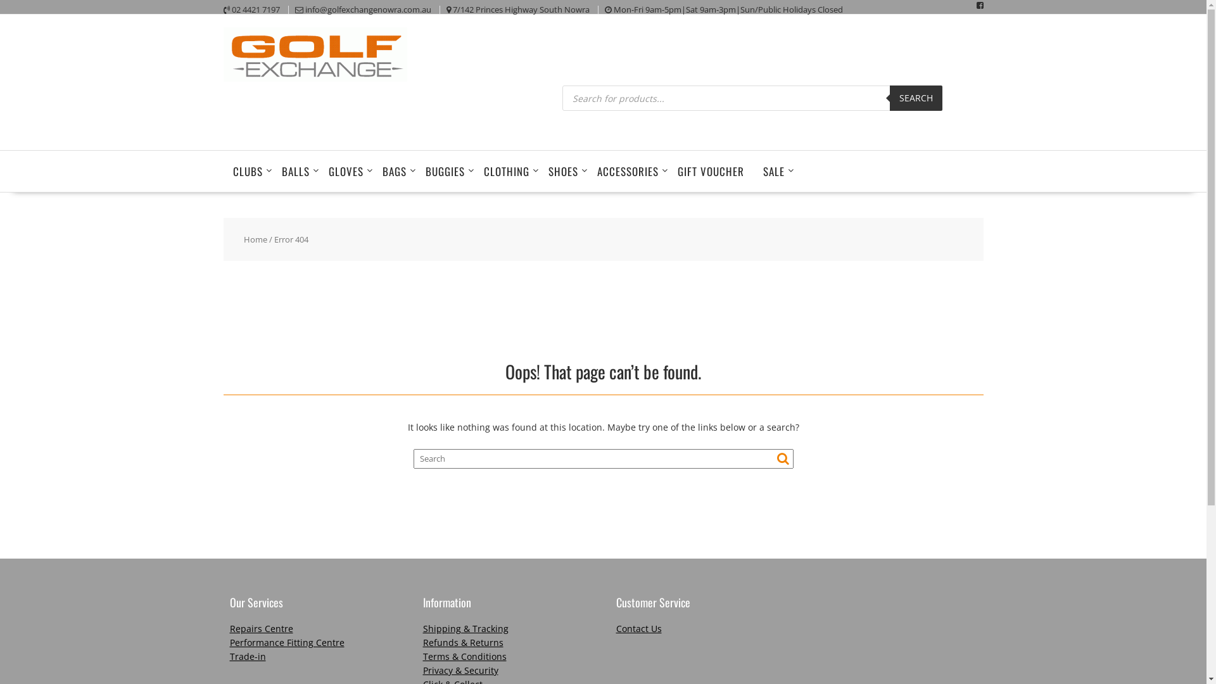 The height and width of the screenshot is (684, 1216). Describe the element at coordinates (261, 628) in the screenshot. I see `Repairs Centre` at that location.